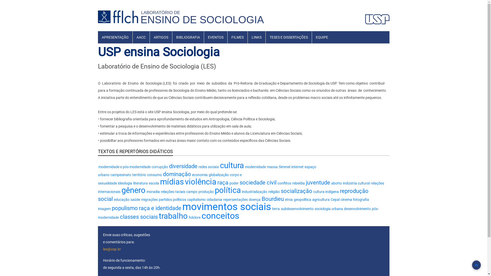 The width and height of the screenshot is (491, 276). Describe the element at coordinates (209, 167) in the screenshot. I see `redes sociais` at that location.